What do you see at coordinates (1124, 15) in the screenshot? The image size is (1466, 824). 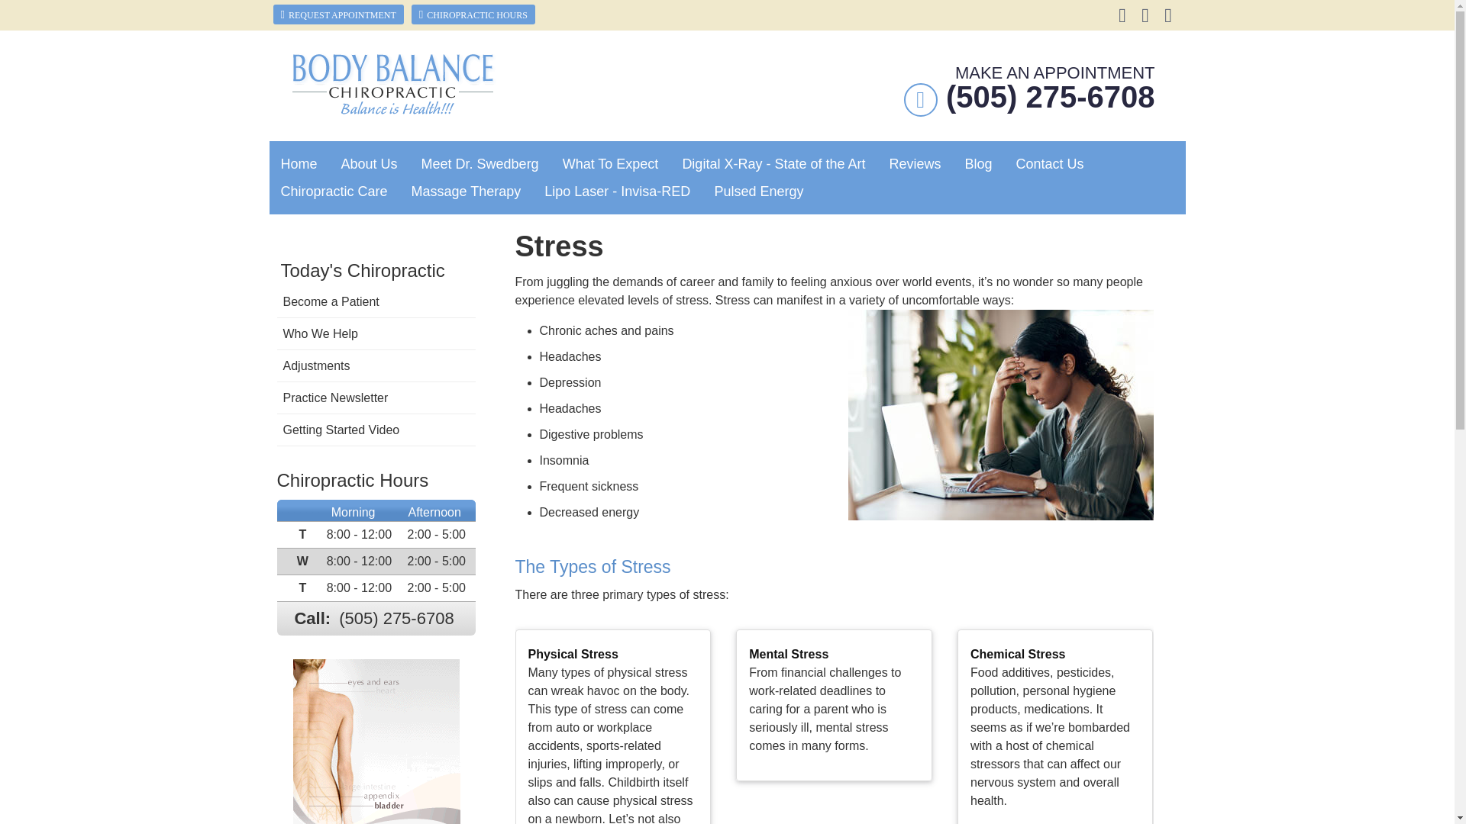 I see `Facebook Social Button` at bounding box center [1124, 15].